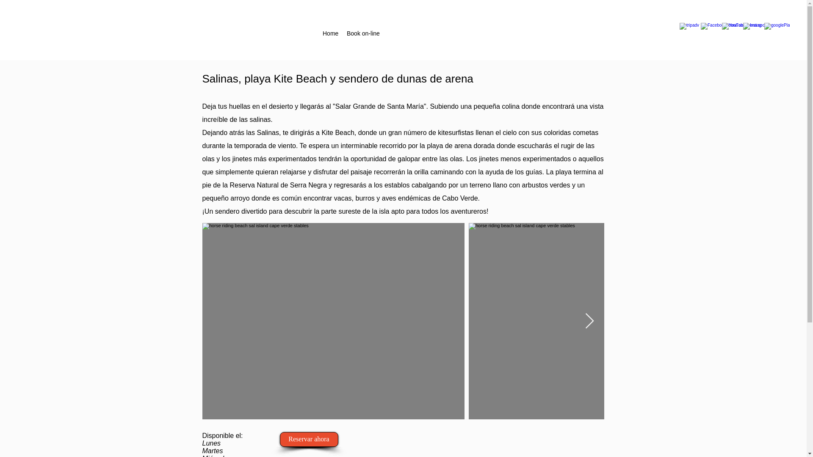 This screenshot has height=457, width=813. What do you see at coordinates (363, 33) in the screenshot?
I see `Book on-line` at bounding box center [363, 33].